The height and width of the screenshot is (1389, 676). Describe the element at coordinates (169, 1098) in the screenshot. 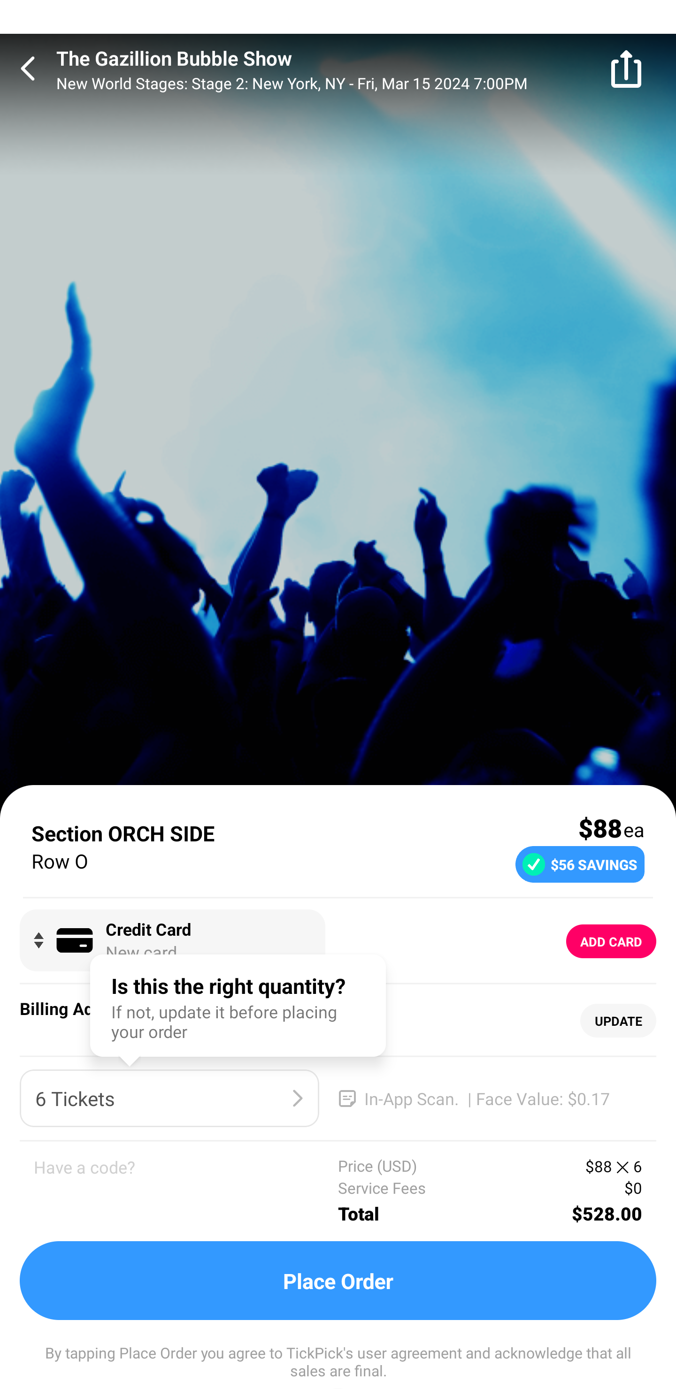

I see `6 Tickets` at that location.